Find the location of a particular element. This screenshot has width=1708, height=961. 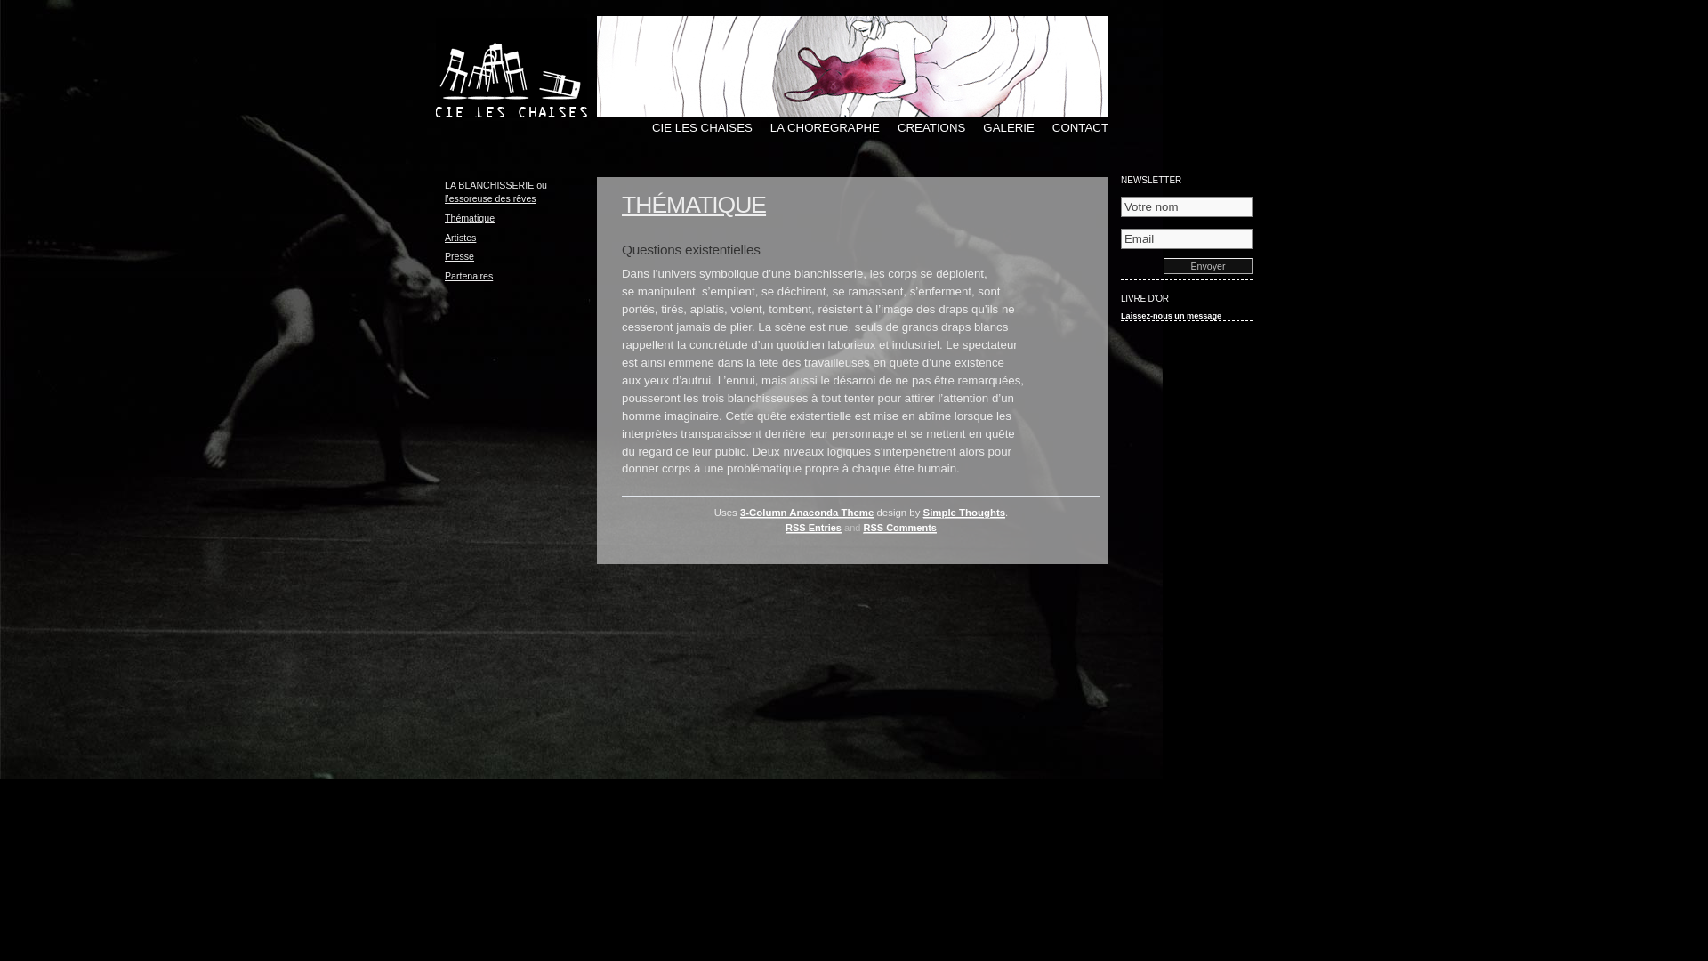

RSS Comments is located at coordinates (900, 529).